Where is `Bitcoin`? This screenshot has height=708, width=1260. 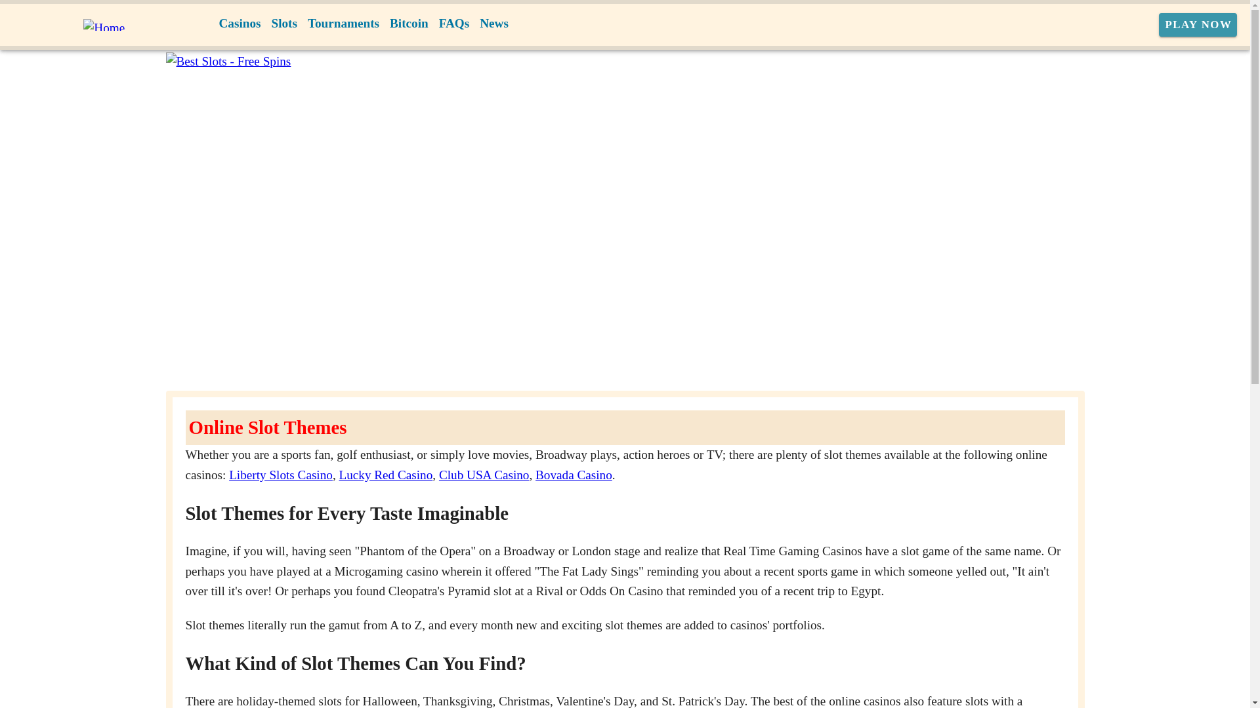
Bitcoin is located at coordinates (408, 24).